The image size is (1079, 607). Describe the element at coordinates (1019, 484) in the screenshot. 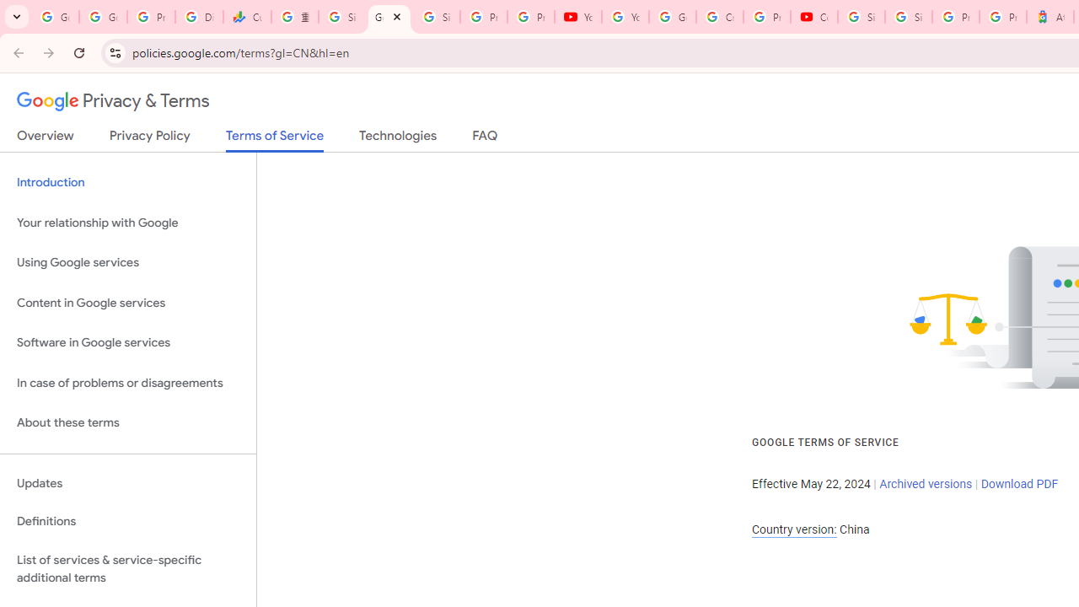

I see `Download PDF` at that location.